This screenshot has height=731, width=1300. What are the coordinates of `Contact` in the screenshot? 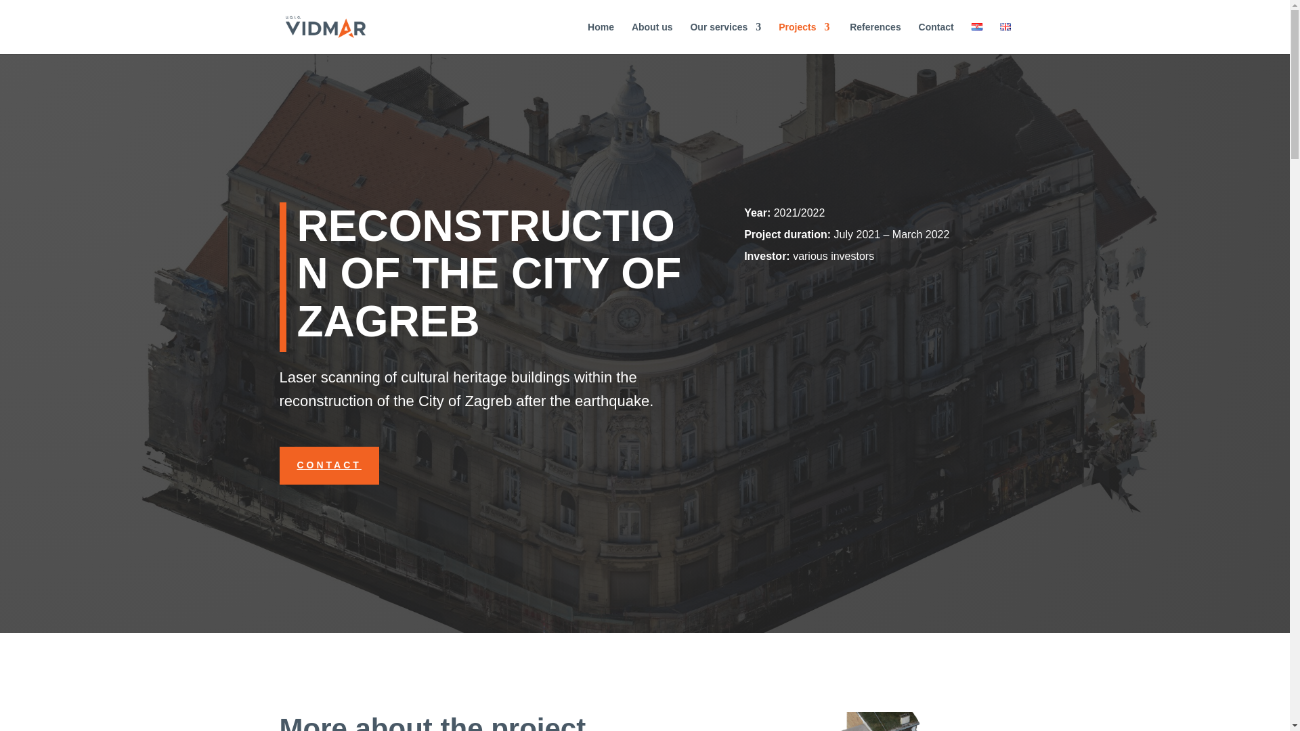 It's located at (936, 38).